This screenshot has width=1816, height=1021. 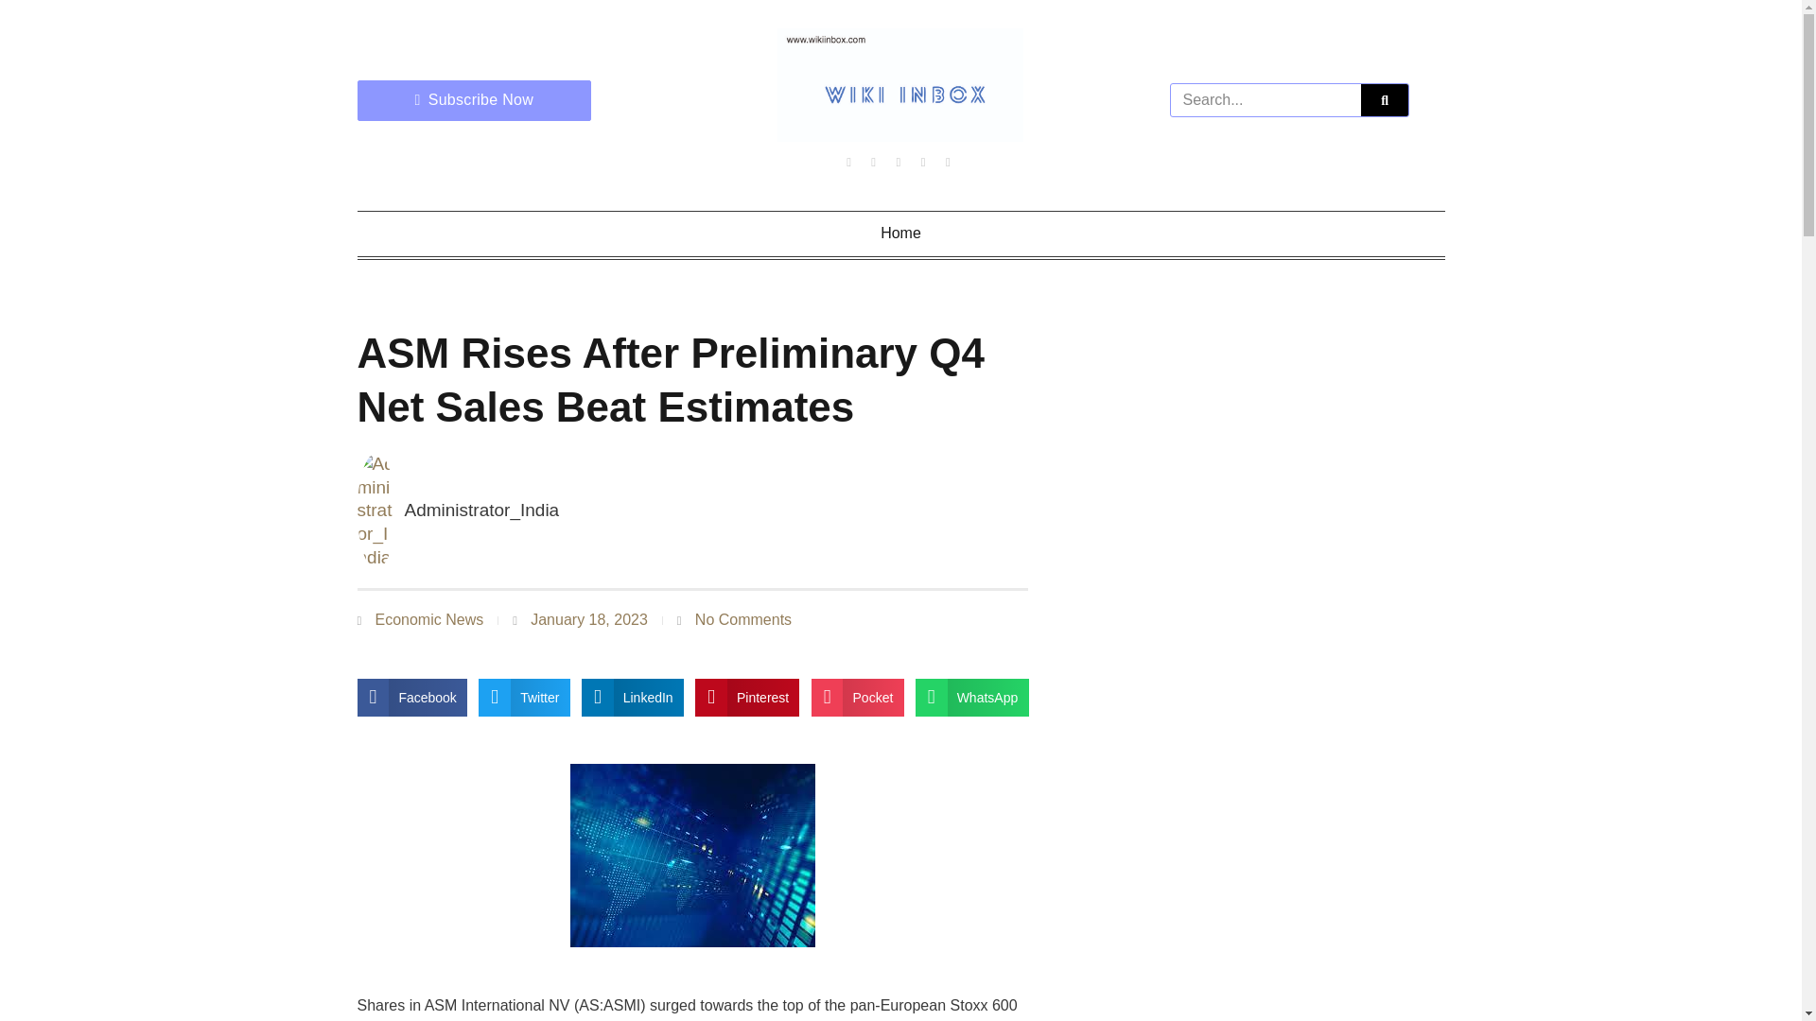 I want to click on Search, so click(x=1266, y=100).